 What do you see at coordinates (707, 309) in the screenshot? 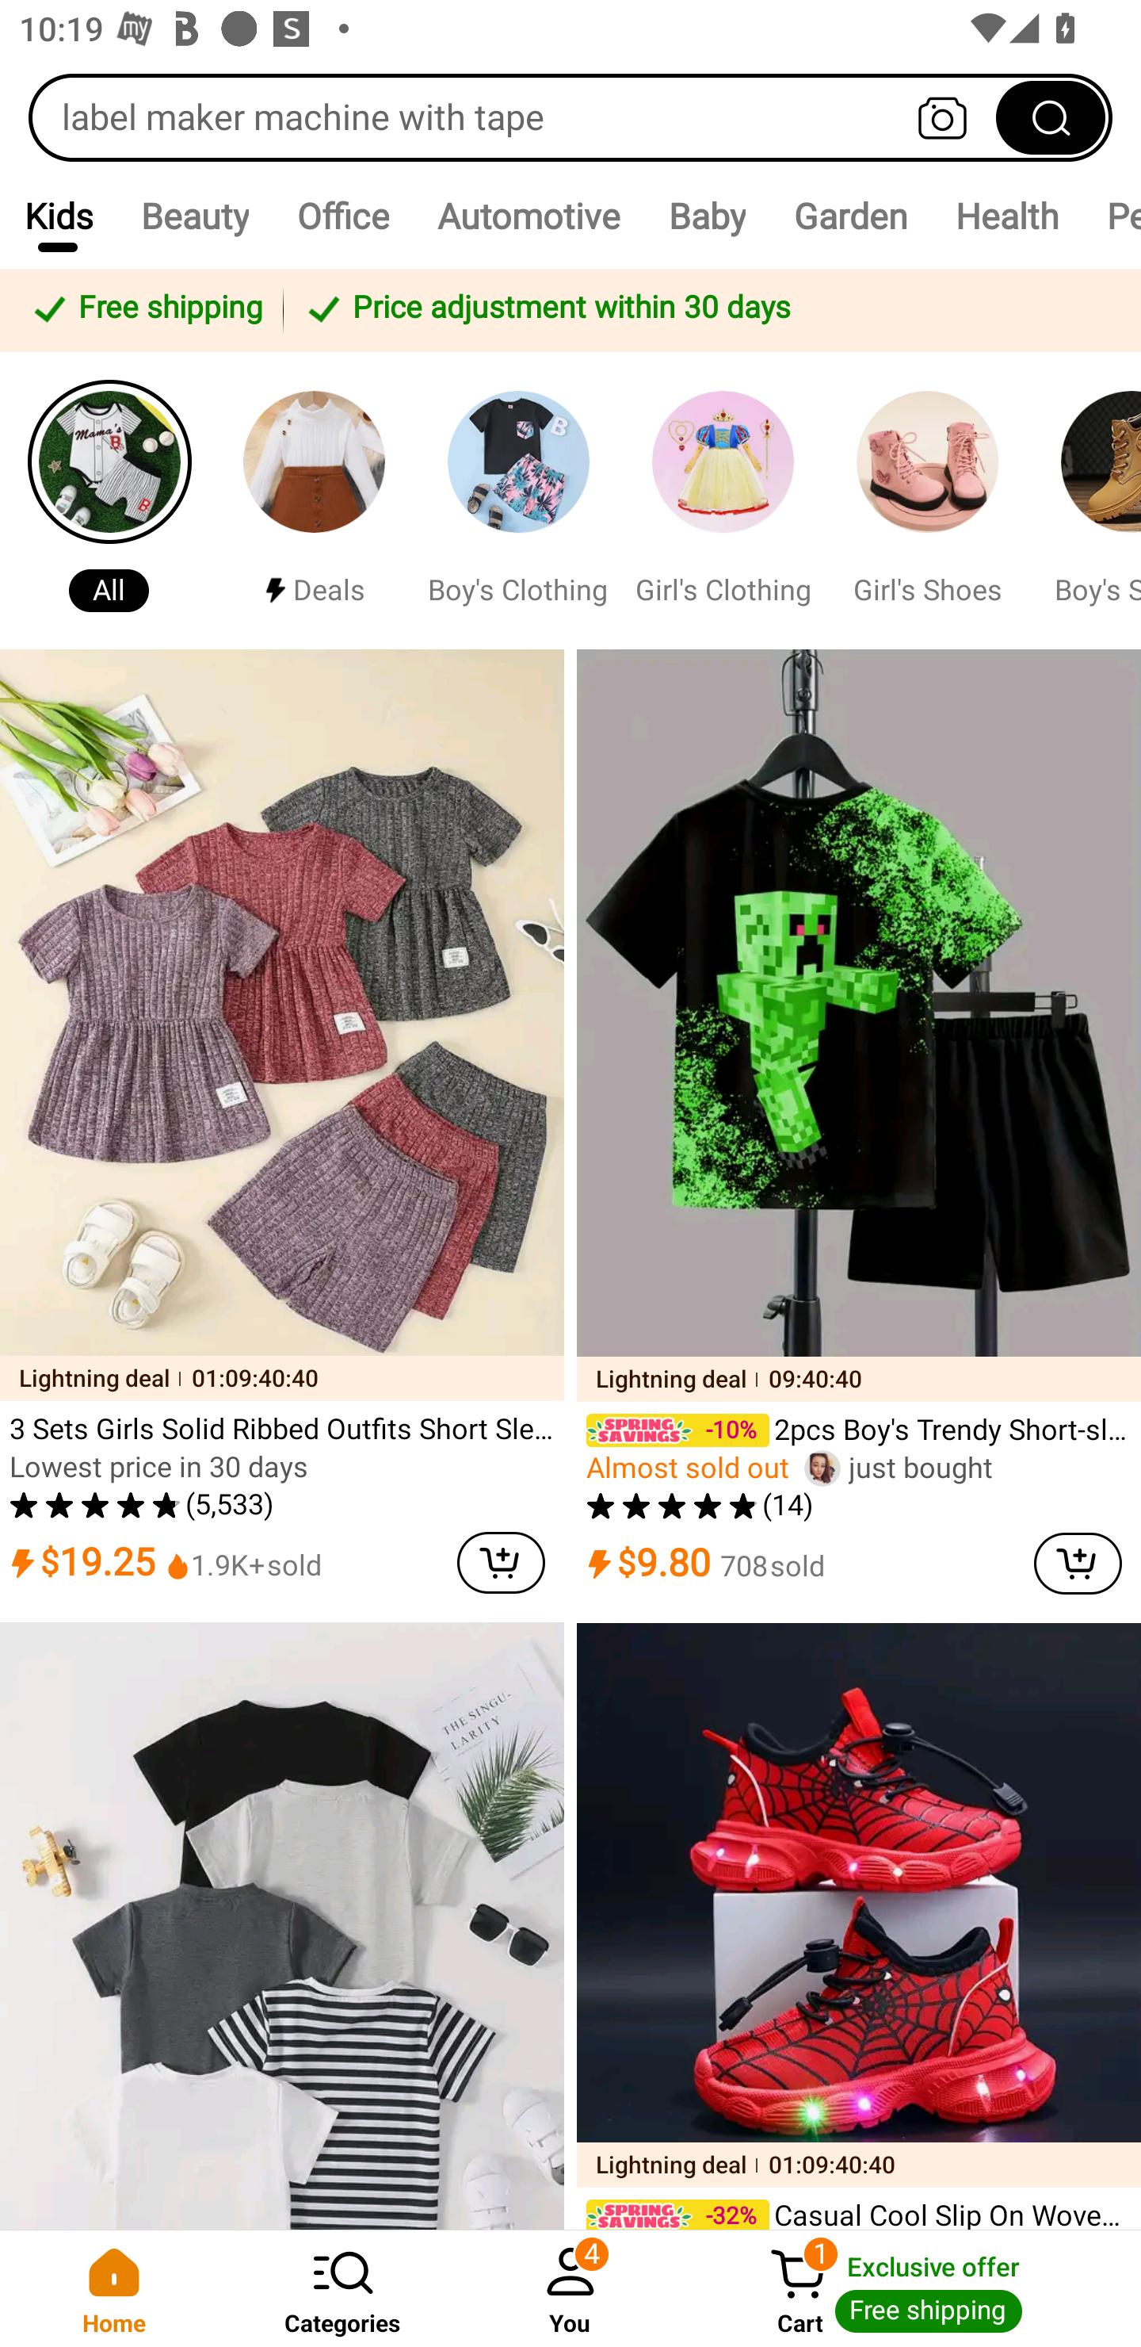
I see `Price adjustment within 30 days` at bounding box center [707, 309].